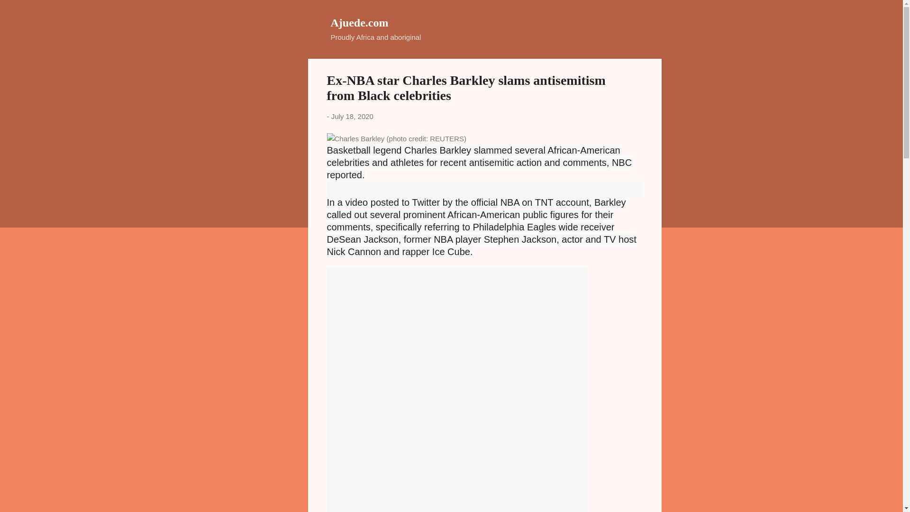 The width and height of the screenshot is (910, 512). I want to click on Ajuede.com, so click(359, 22).